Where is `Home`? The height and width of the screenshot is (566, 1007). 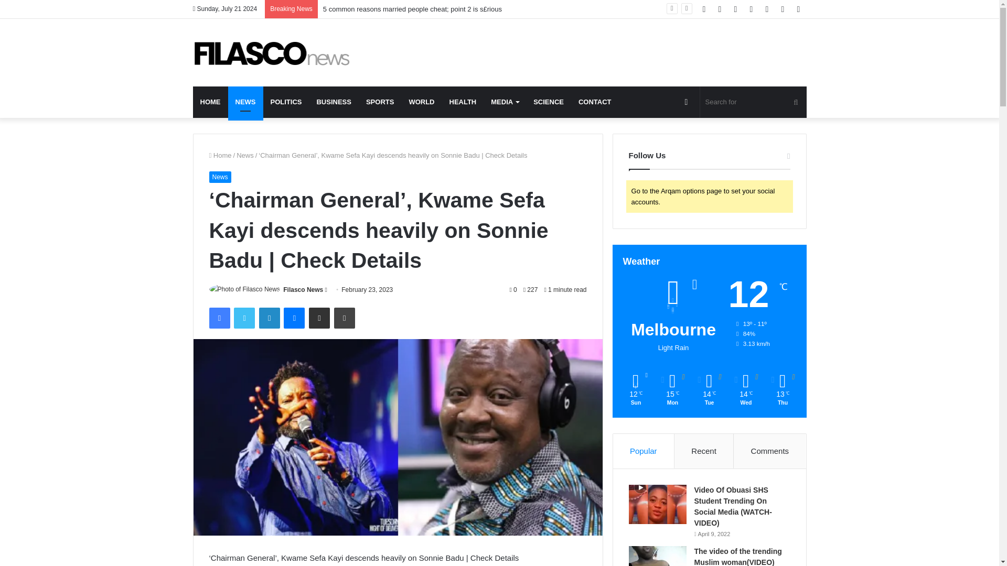
Home is located at coordinates (220, 155).